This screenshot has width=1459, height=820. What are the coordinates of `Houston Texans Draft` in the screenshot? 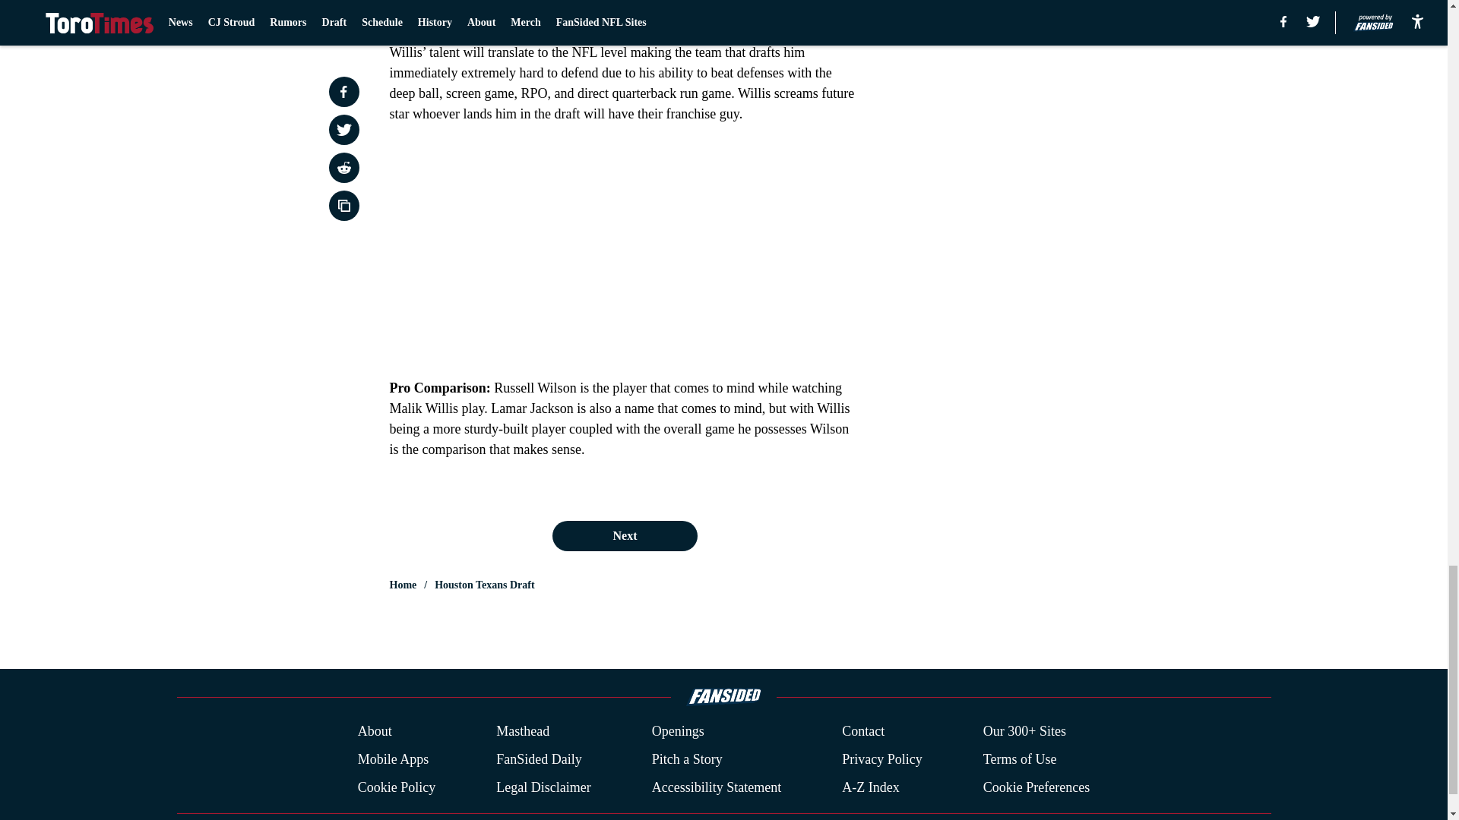 It's located at (484, 585).